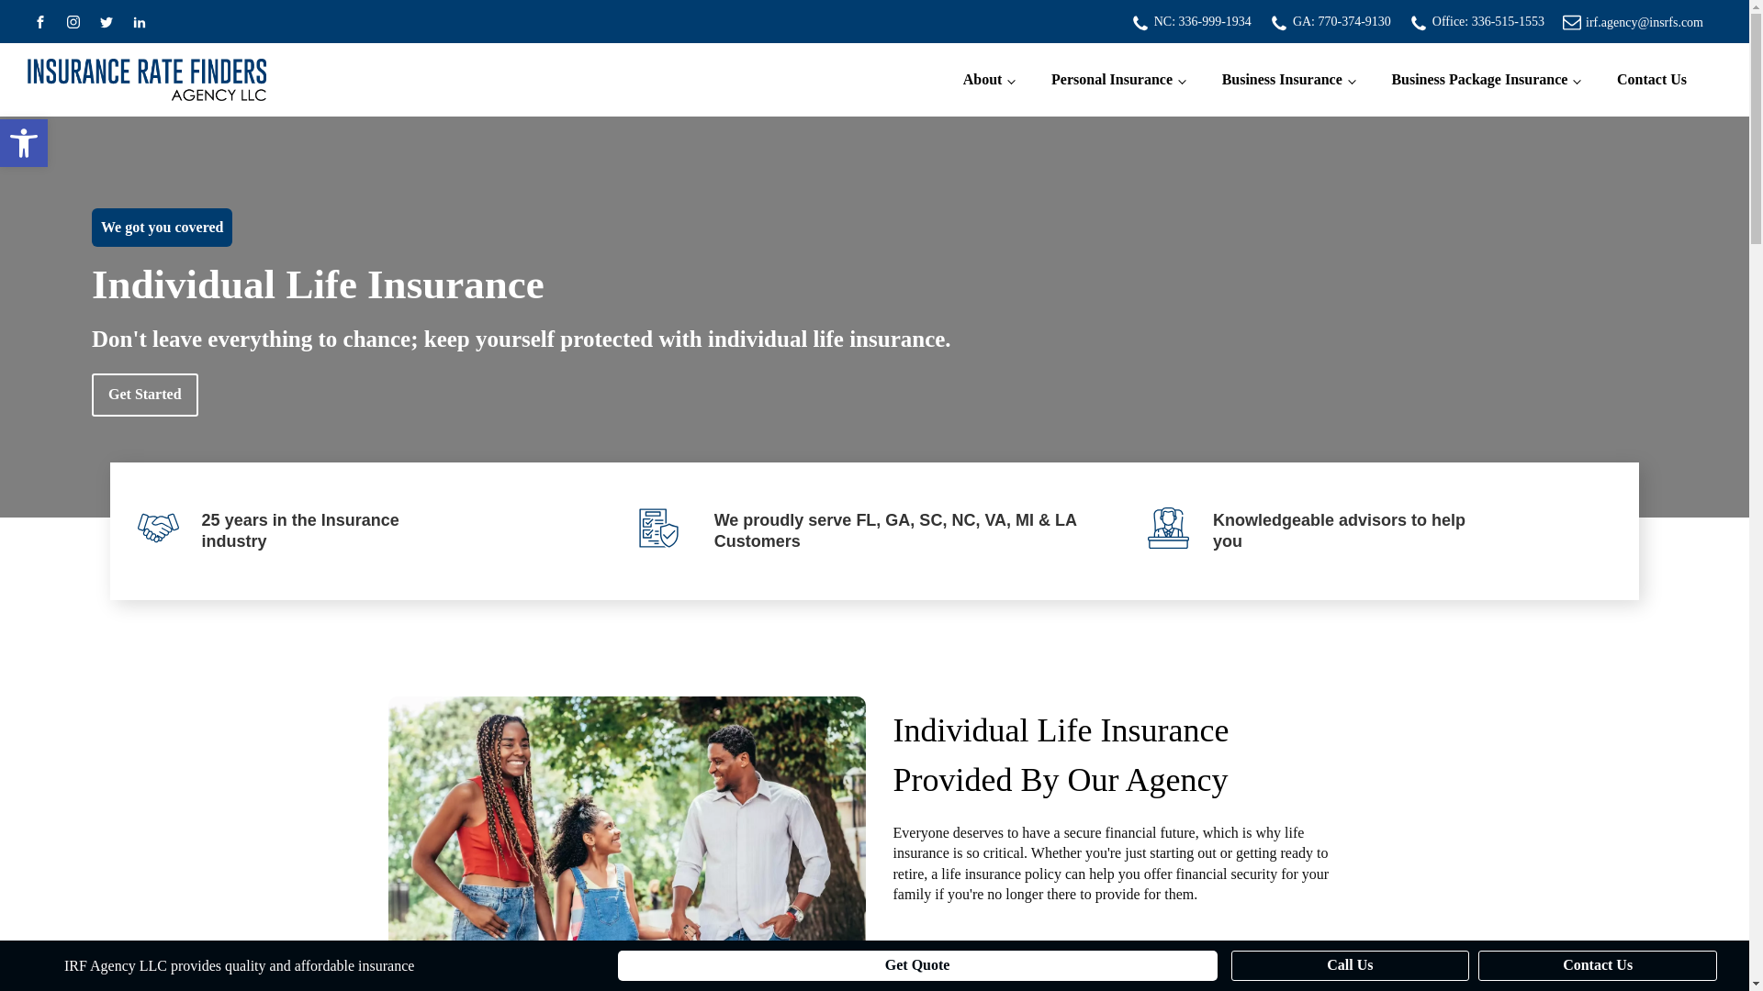 This screenshot has height=991, width=1763. Describe the element at coordinates (1486, 79) in the screenshot. I see `Business Package Insurance` at that location.